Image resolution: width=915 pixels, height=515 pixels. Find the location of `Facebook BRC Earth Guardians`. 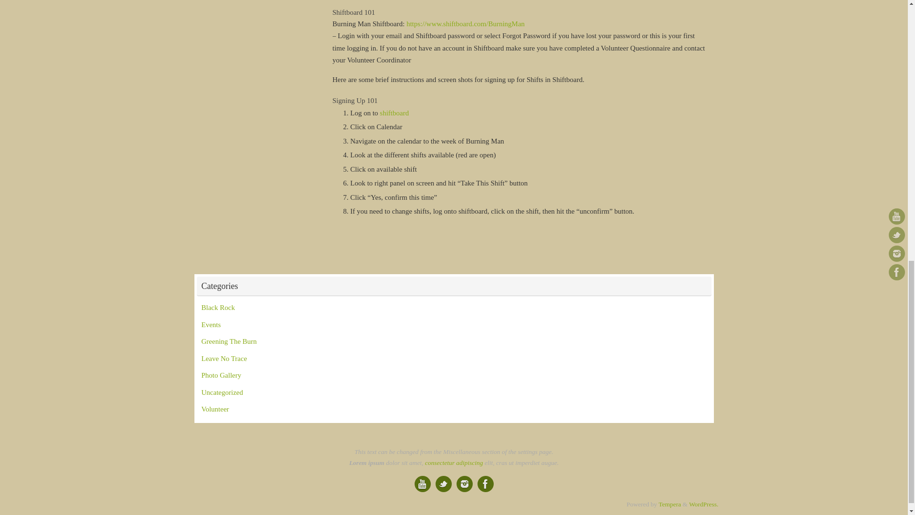

Facebook BRC Earth Guardians is located at coordinates (486, 484).